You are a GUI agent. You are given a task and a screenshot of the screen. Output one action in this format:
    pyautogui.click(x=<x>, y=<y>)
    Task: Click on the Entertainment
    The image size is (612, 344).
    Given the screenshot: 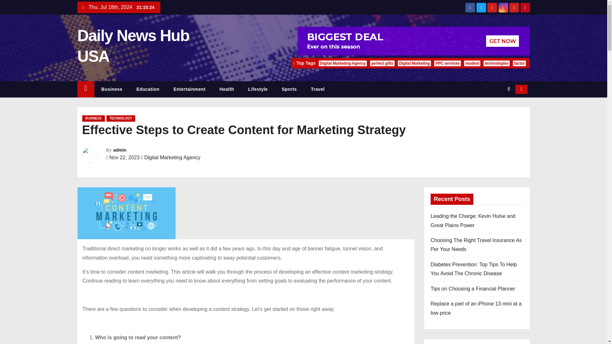 What is the action you would take?
    pyautogui.click(x=189, y=89)
    